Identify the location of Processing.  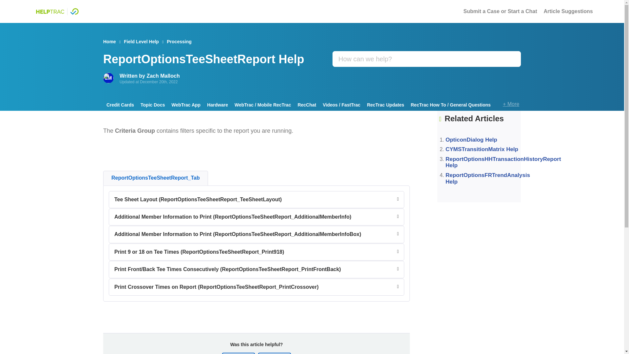
(179, 41).